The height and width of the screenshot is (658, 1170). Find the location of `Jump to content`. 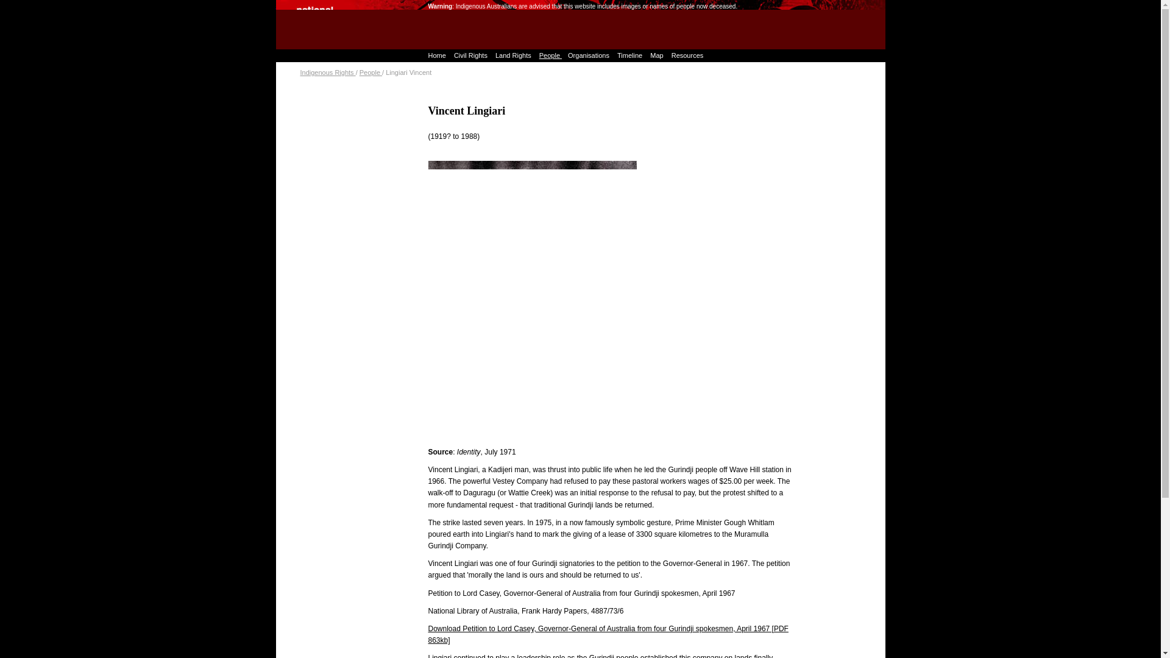

Jump to content is located at coordinates (301, 6).